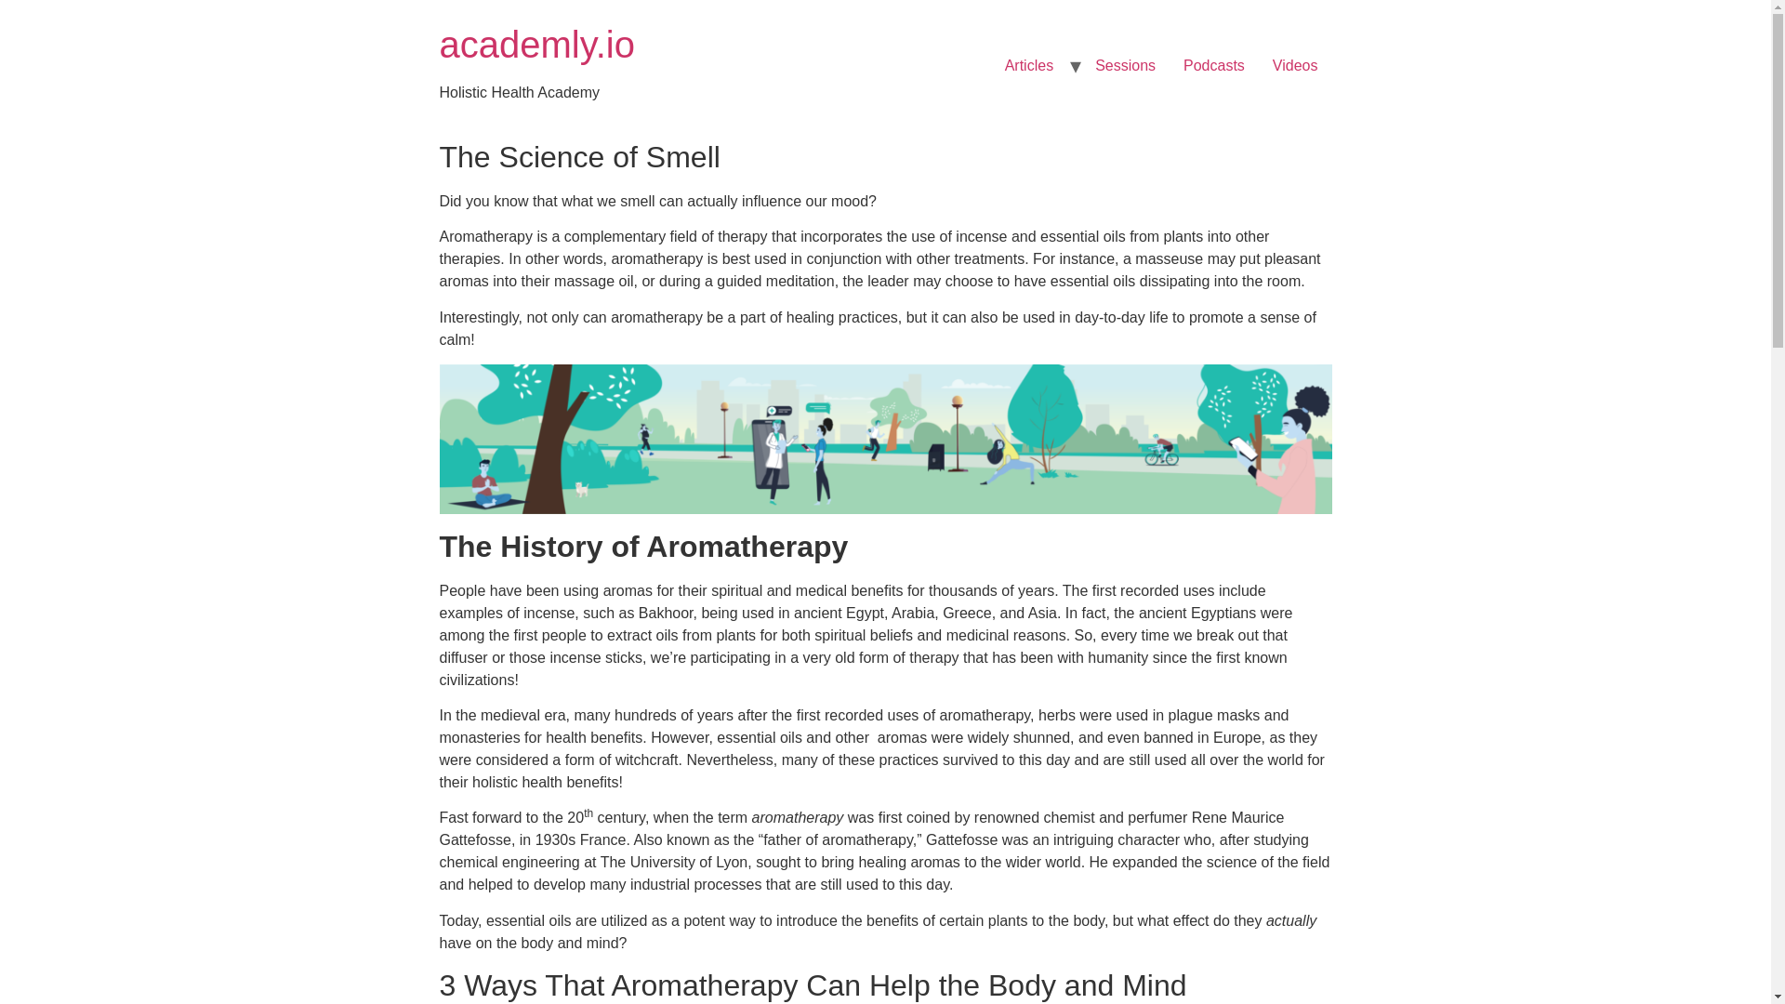  Describe the element at coordinates (1213, 65) in the screenshot. I see `Podcasts` at that location.